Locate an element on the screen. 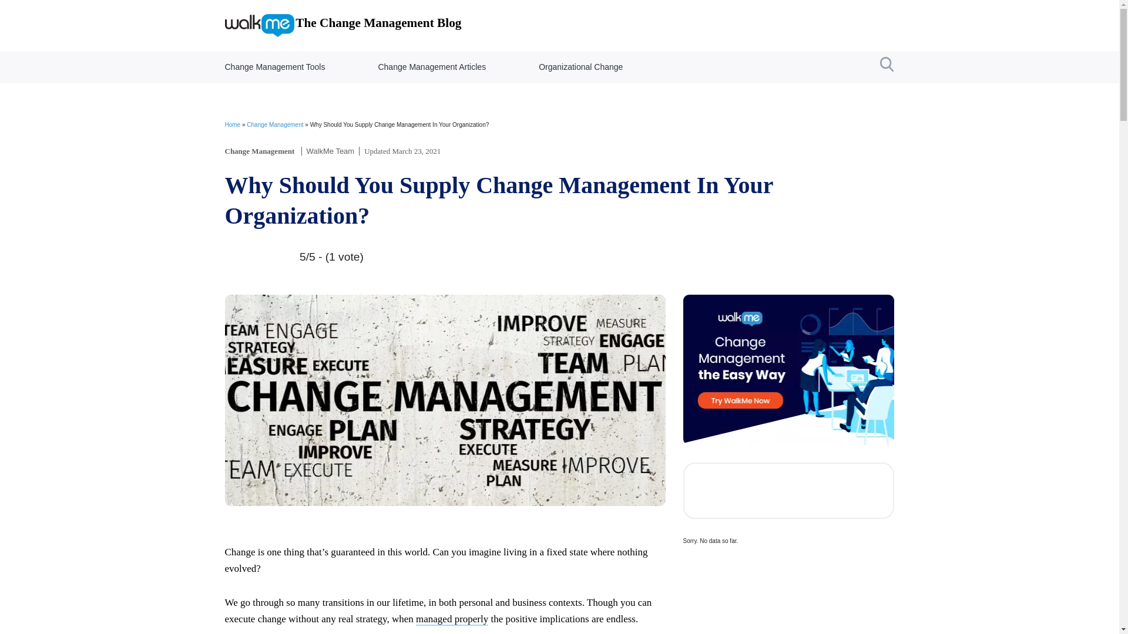  The Change Management Blog is located at coordinates (343, 25).